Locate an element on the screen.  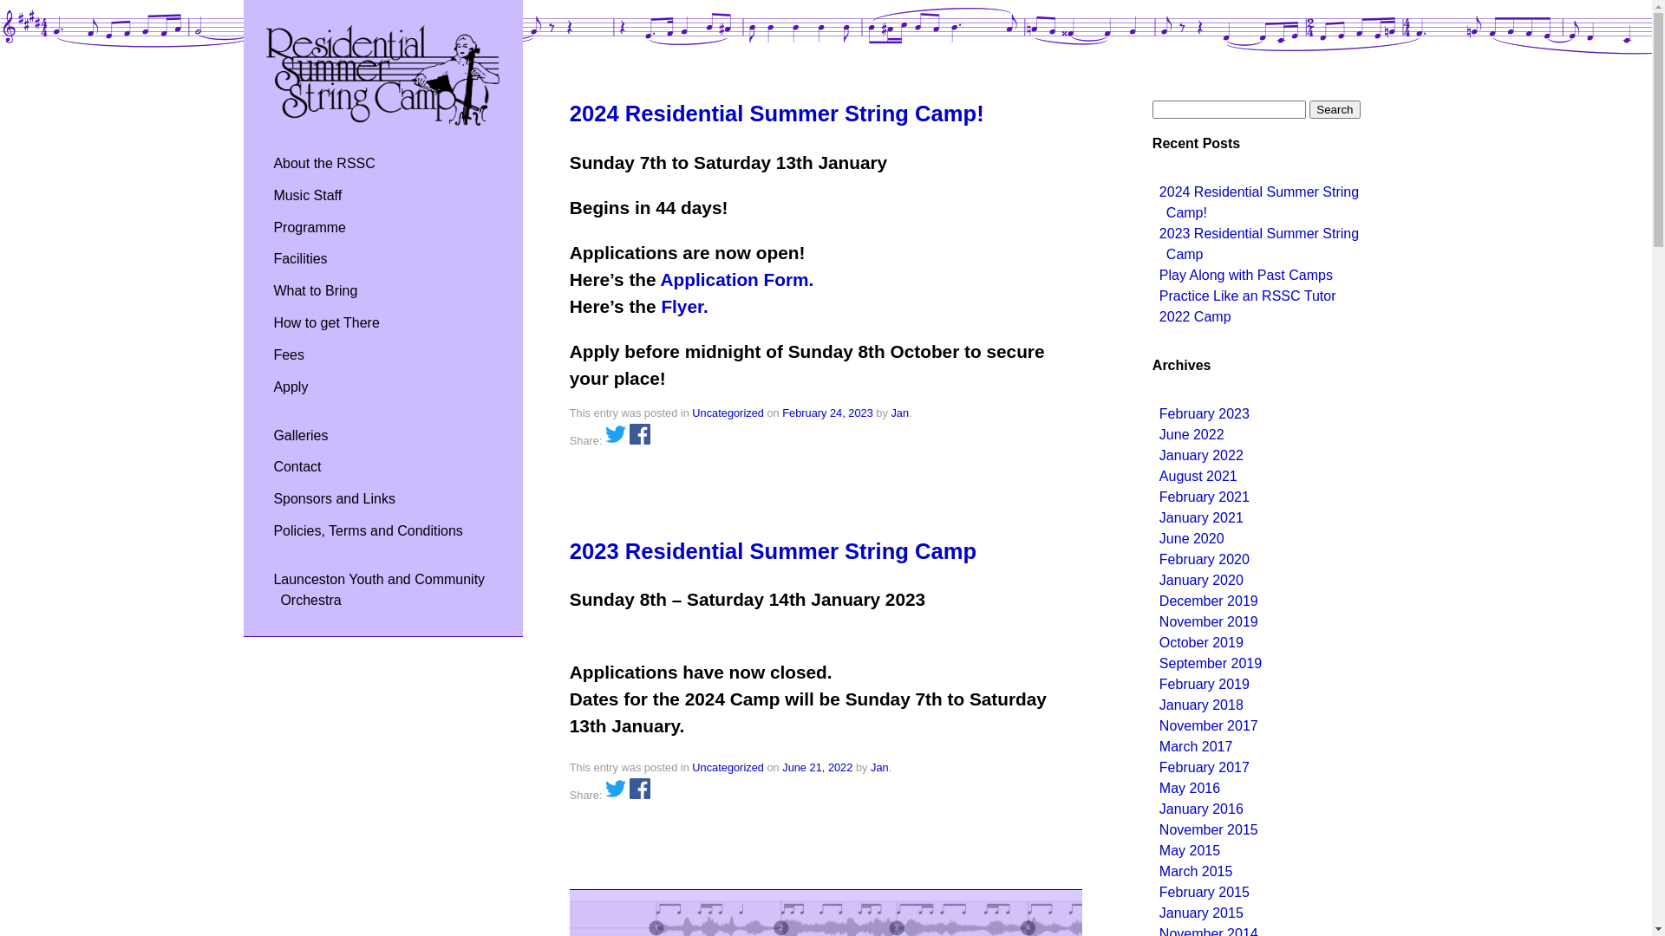
November 2019 is located at coordinates (1209, 622).